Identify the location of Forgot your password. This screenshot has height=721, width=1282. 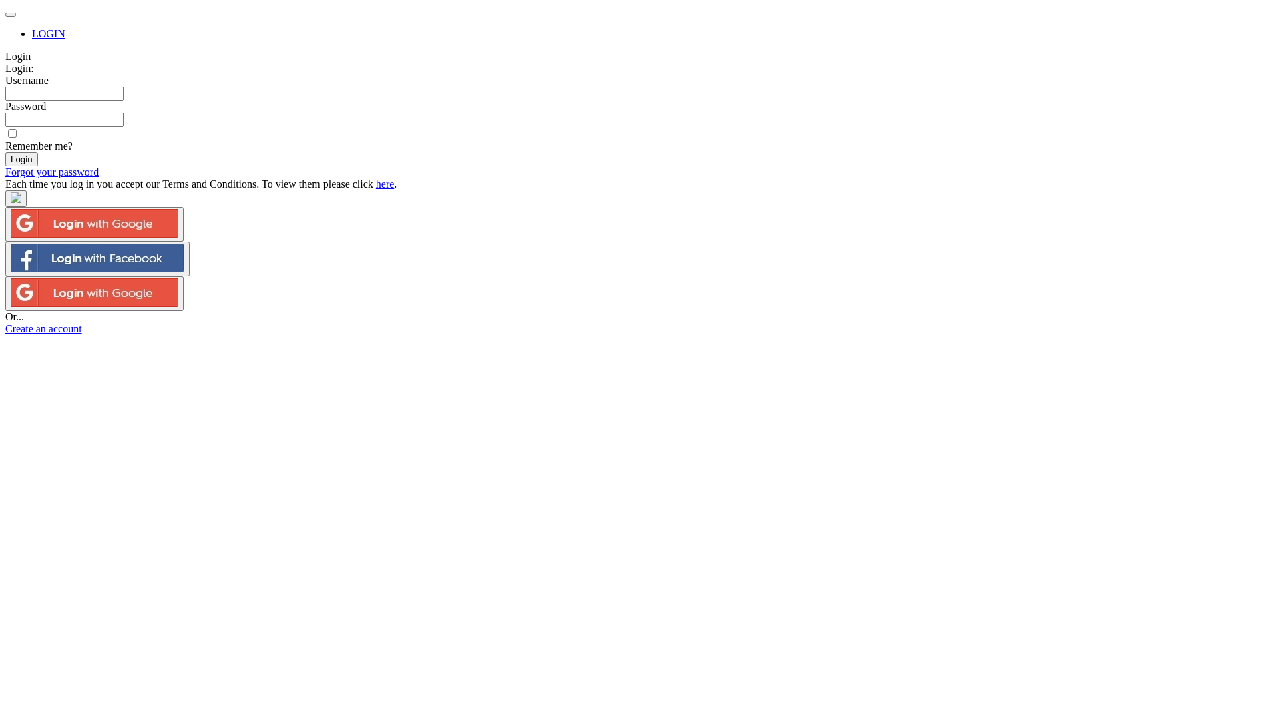
(52, 172).